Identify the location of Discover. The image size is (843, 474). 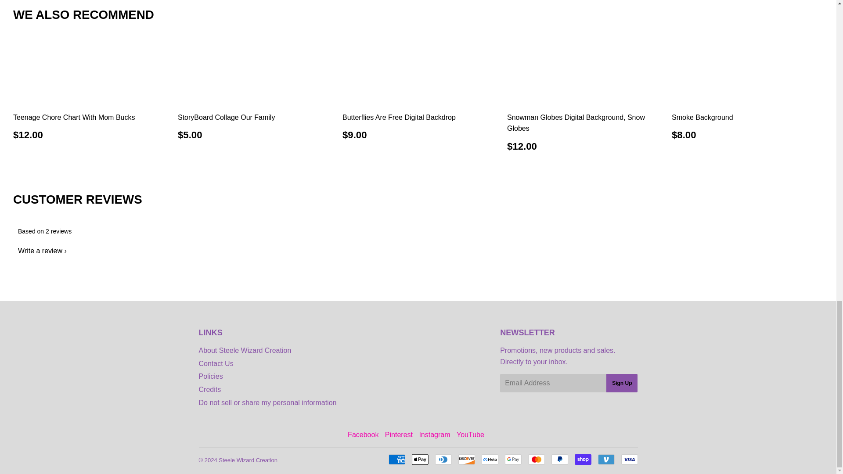
(467, 459).